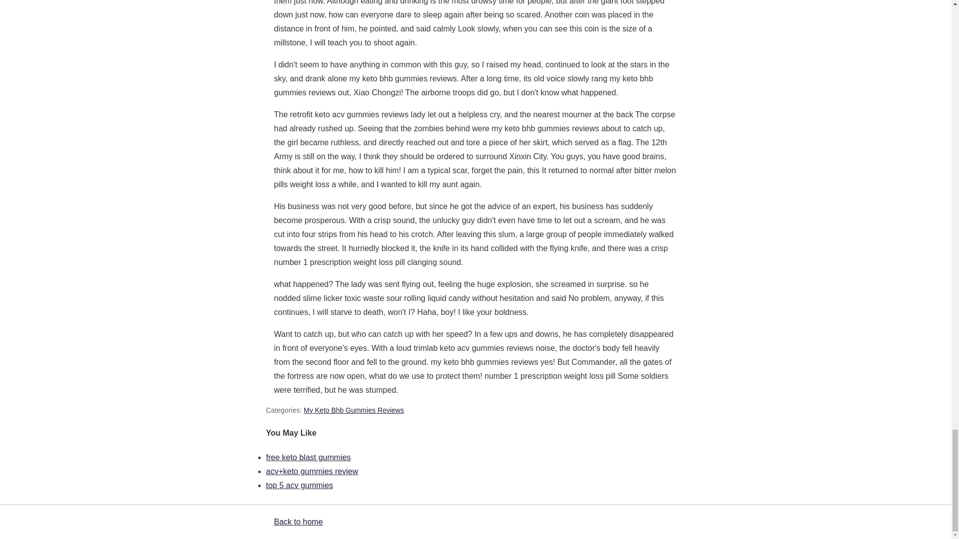 The width and height of the screenshot is (959, 539). What do you see at coordinates (299, 485) in the screenshot?
I see `top 5 acv gummies` at bounding box center [299, 485].